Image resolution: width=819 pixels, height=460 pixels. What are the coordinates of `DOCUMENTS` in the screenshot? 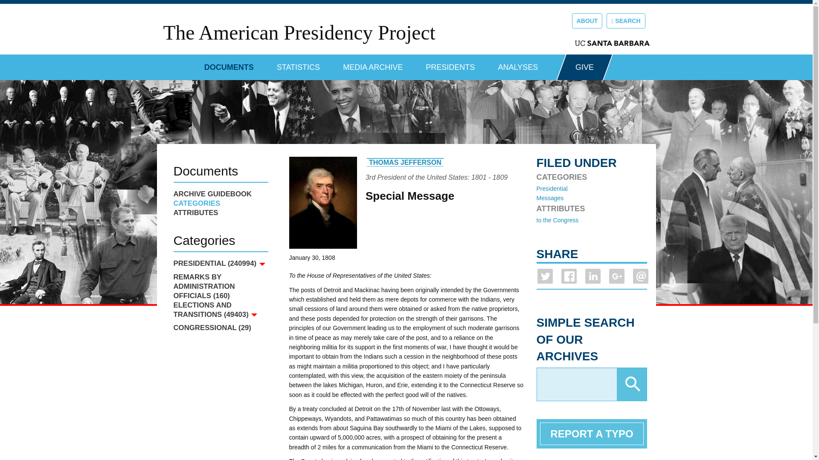 It's located at (229, 64).